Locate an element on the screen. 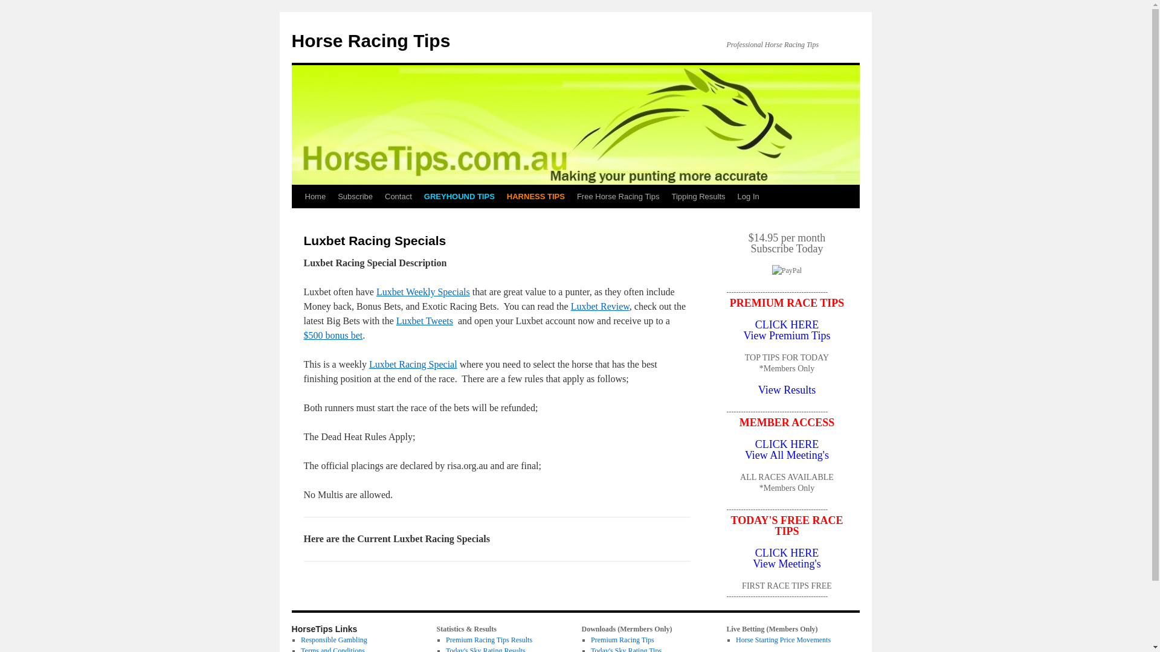 This screenshot has height=652, width=1160. Luxbet Tweets is located at coordinates (425, 321).